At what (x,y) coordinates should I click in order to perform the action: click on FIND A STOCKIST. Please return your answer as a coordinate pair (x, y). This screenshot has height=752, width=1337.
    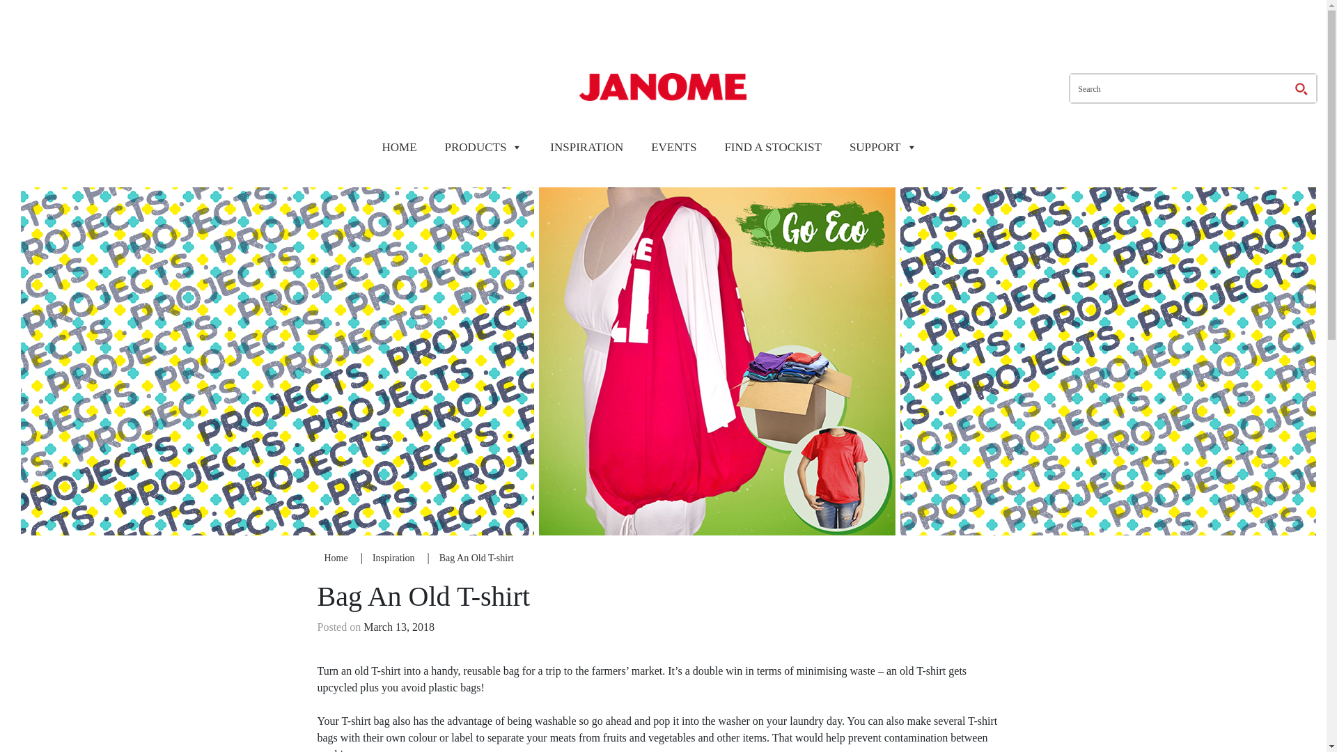
    Looking at the image, I should click on (773, 147).